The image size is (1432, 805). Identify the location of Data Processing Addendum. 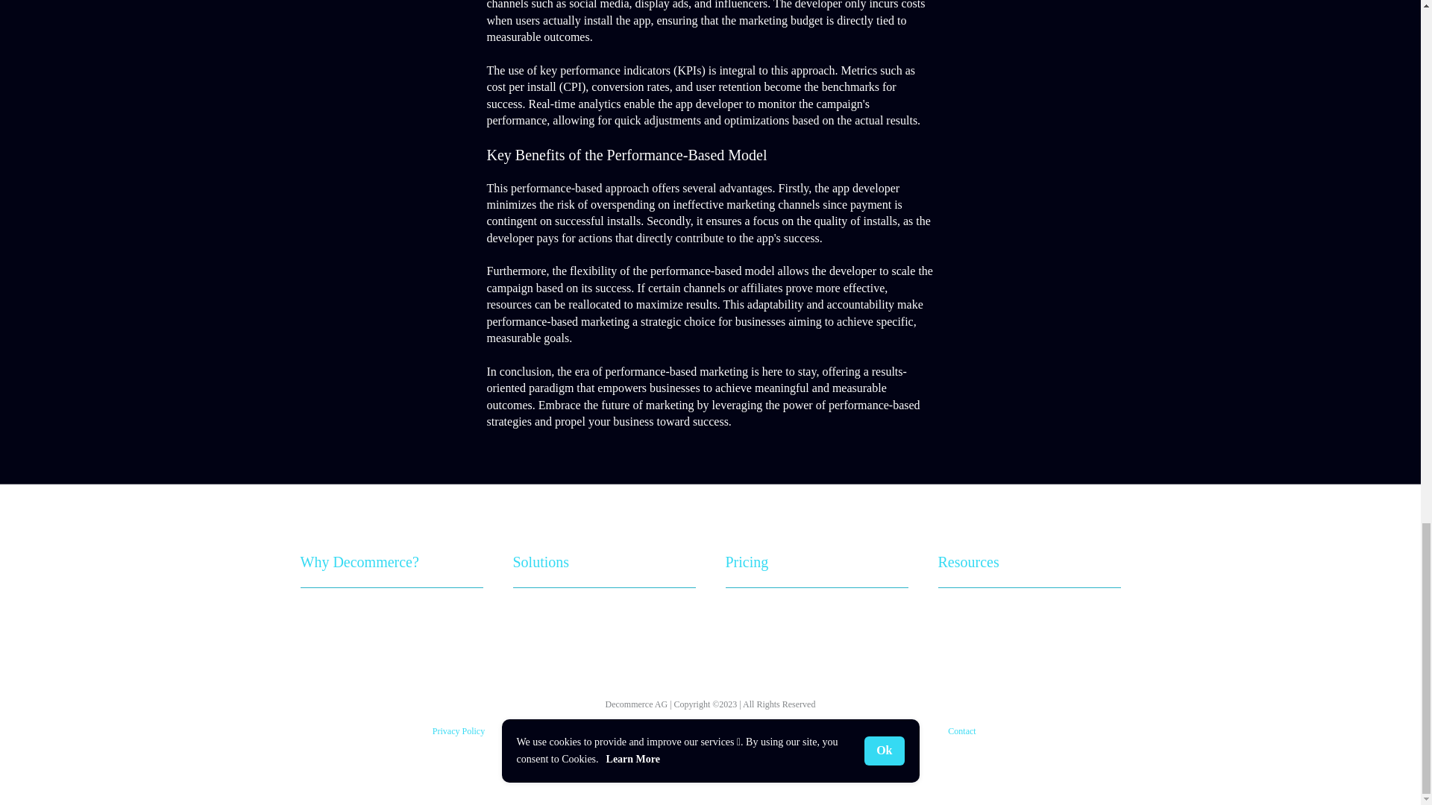
(794, 731).